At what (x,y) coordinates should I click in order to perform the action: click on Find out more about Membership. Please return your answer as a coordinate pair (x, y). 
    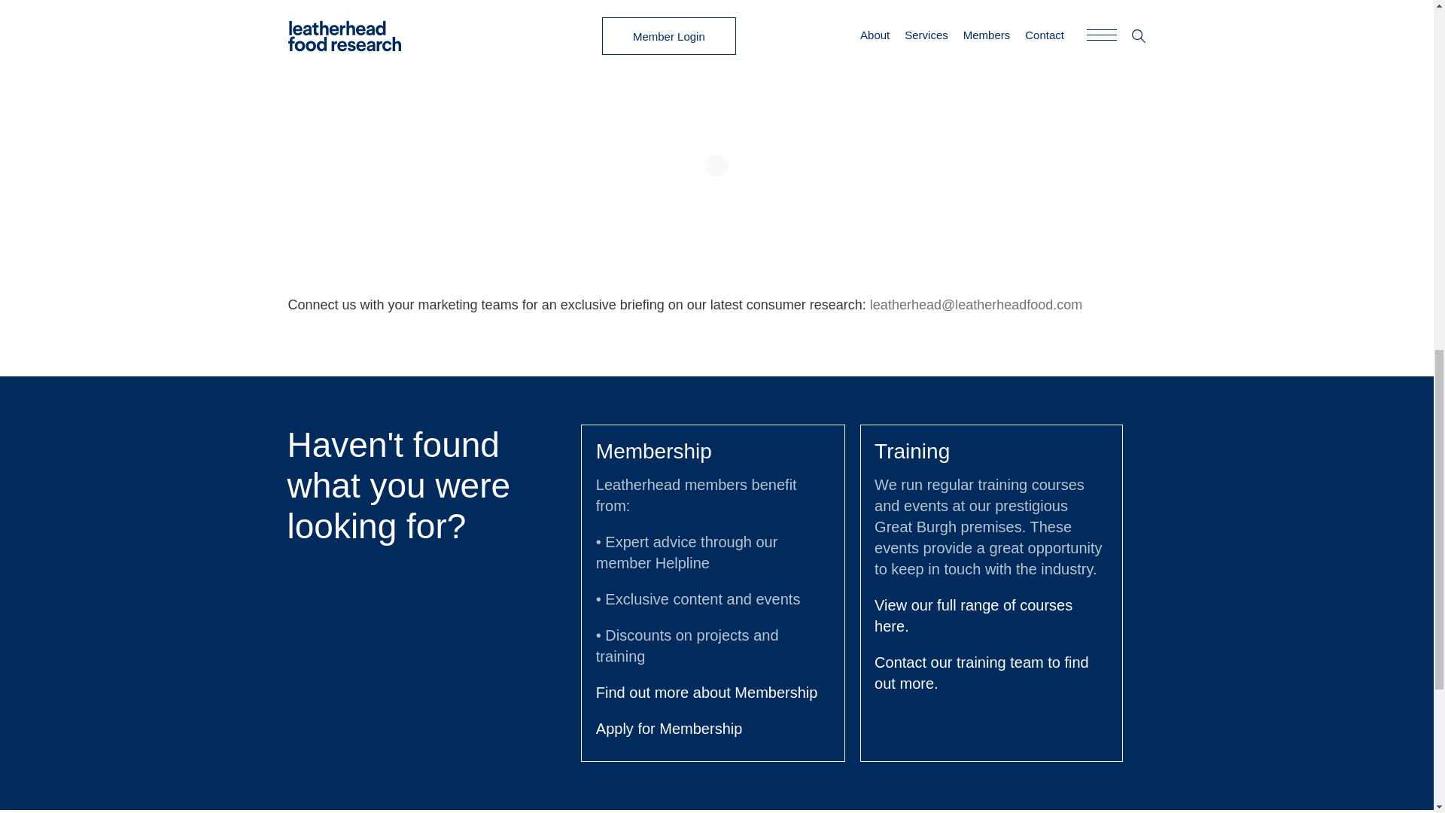
    Looking at the image, I should click on (706, 693).